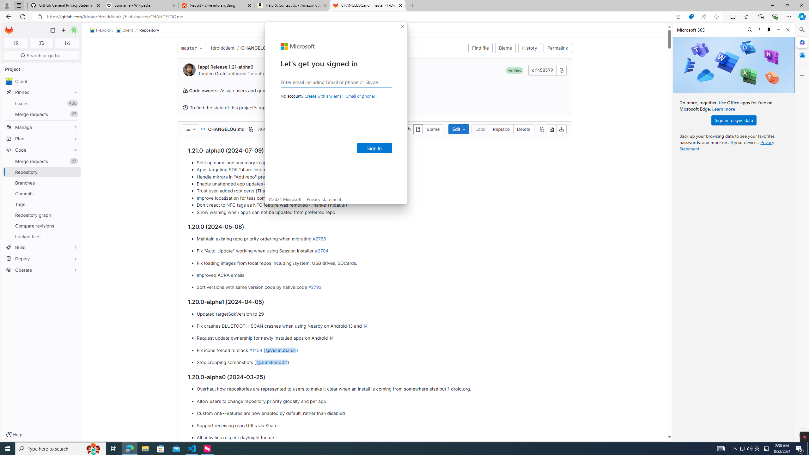  I want to click on Fix "Auto-Update" working when using Session Installer #2704, so click(379, 251).